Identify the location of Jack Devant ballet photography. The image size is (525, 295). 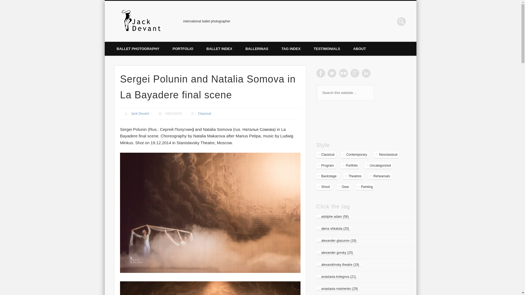
(141, 21).